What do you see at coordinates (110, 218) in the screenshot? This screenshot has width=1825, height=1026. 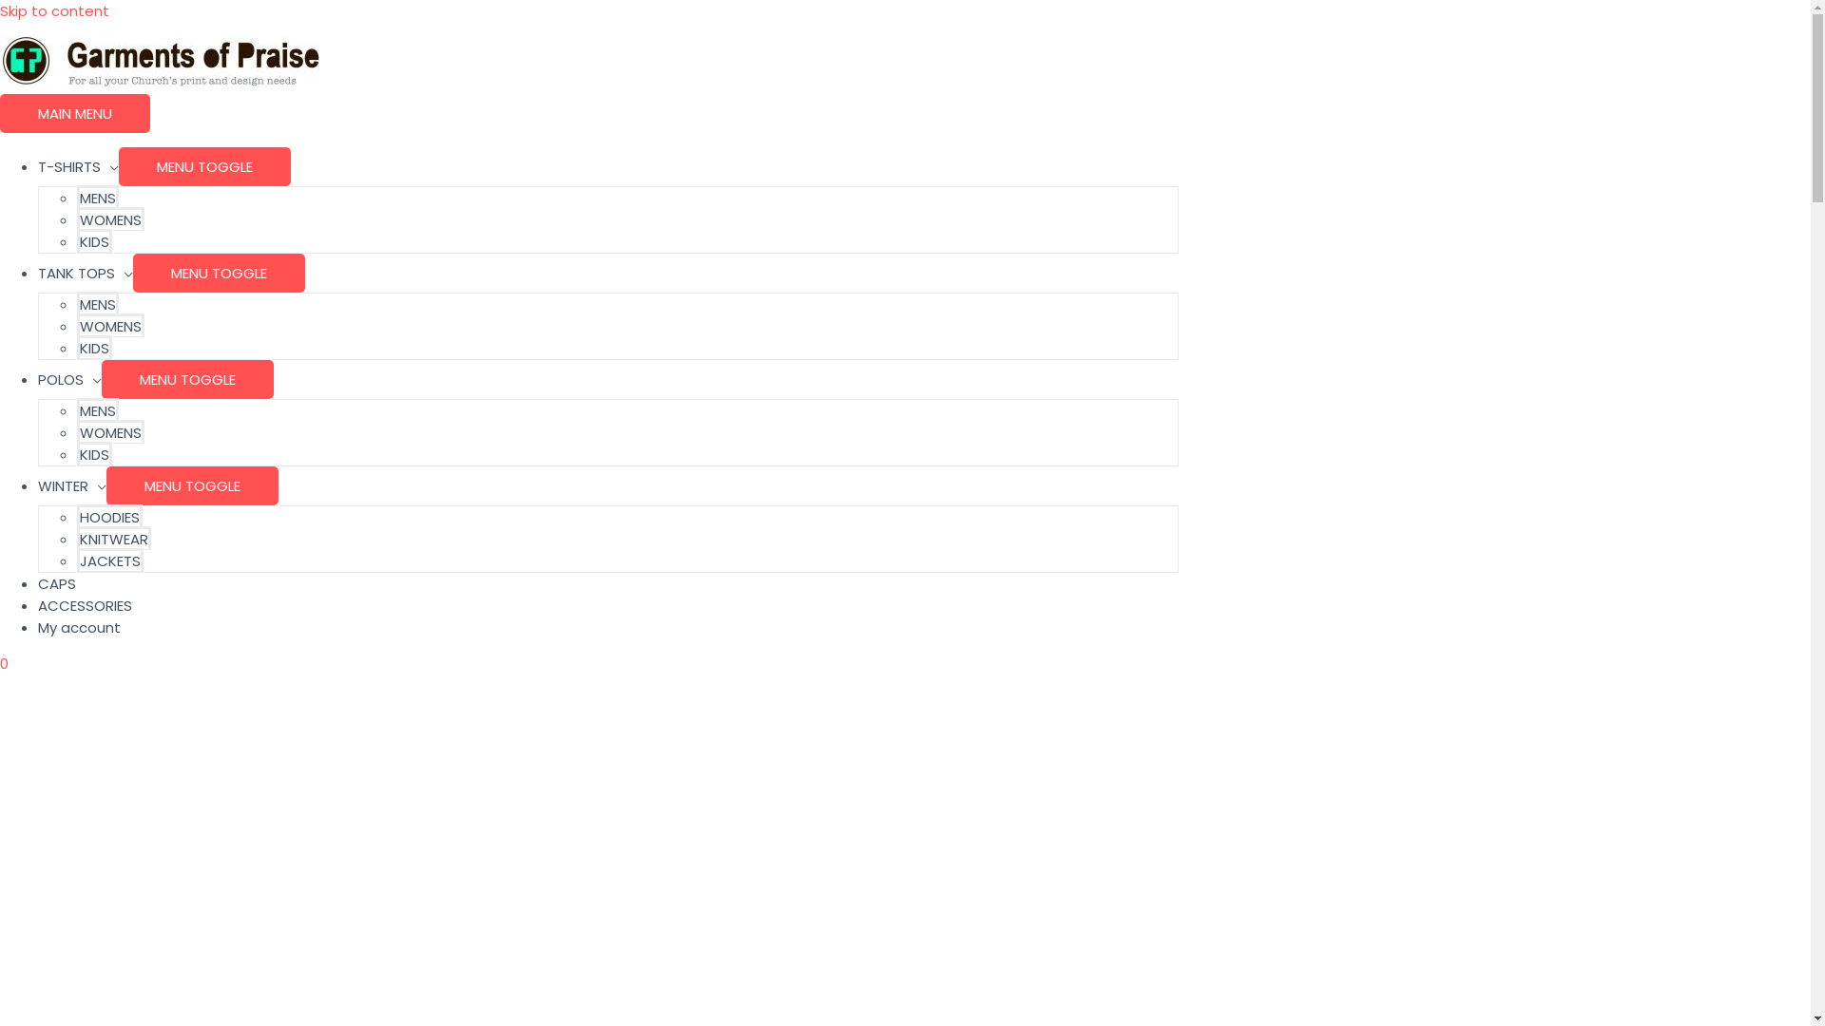 I see `WOMENS` at bounding box center [110, 218].